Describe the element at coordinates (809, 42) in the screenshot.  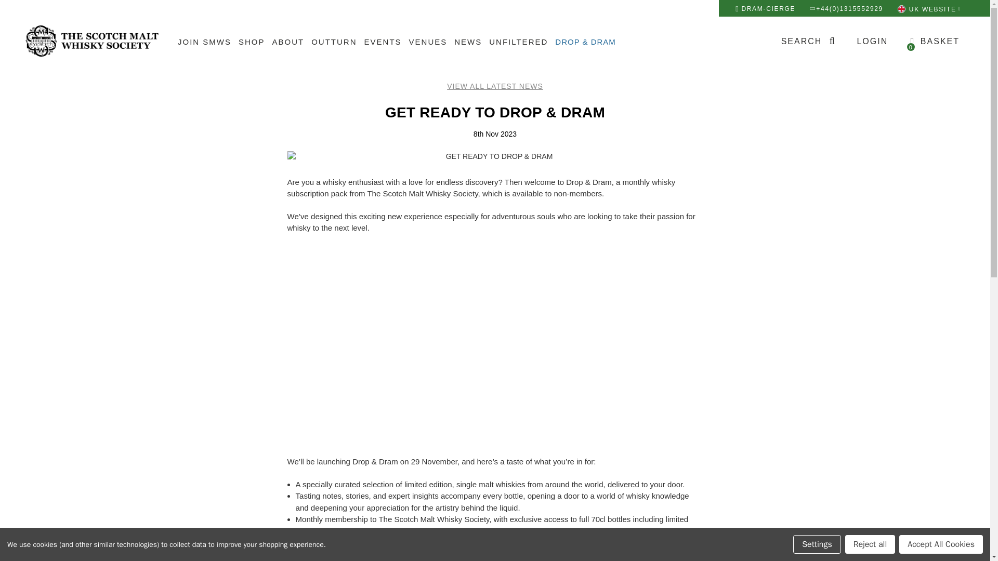
I see `LOGIN` at that location.